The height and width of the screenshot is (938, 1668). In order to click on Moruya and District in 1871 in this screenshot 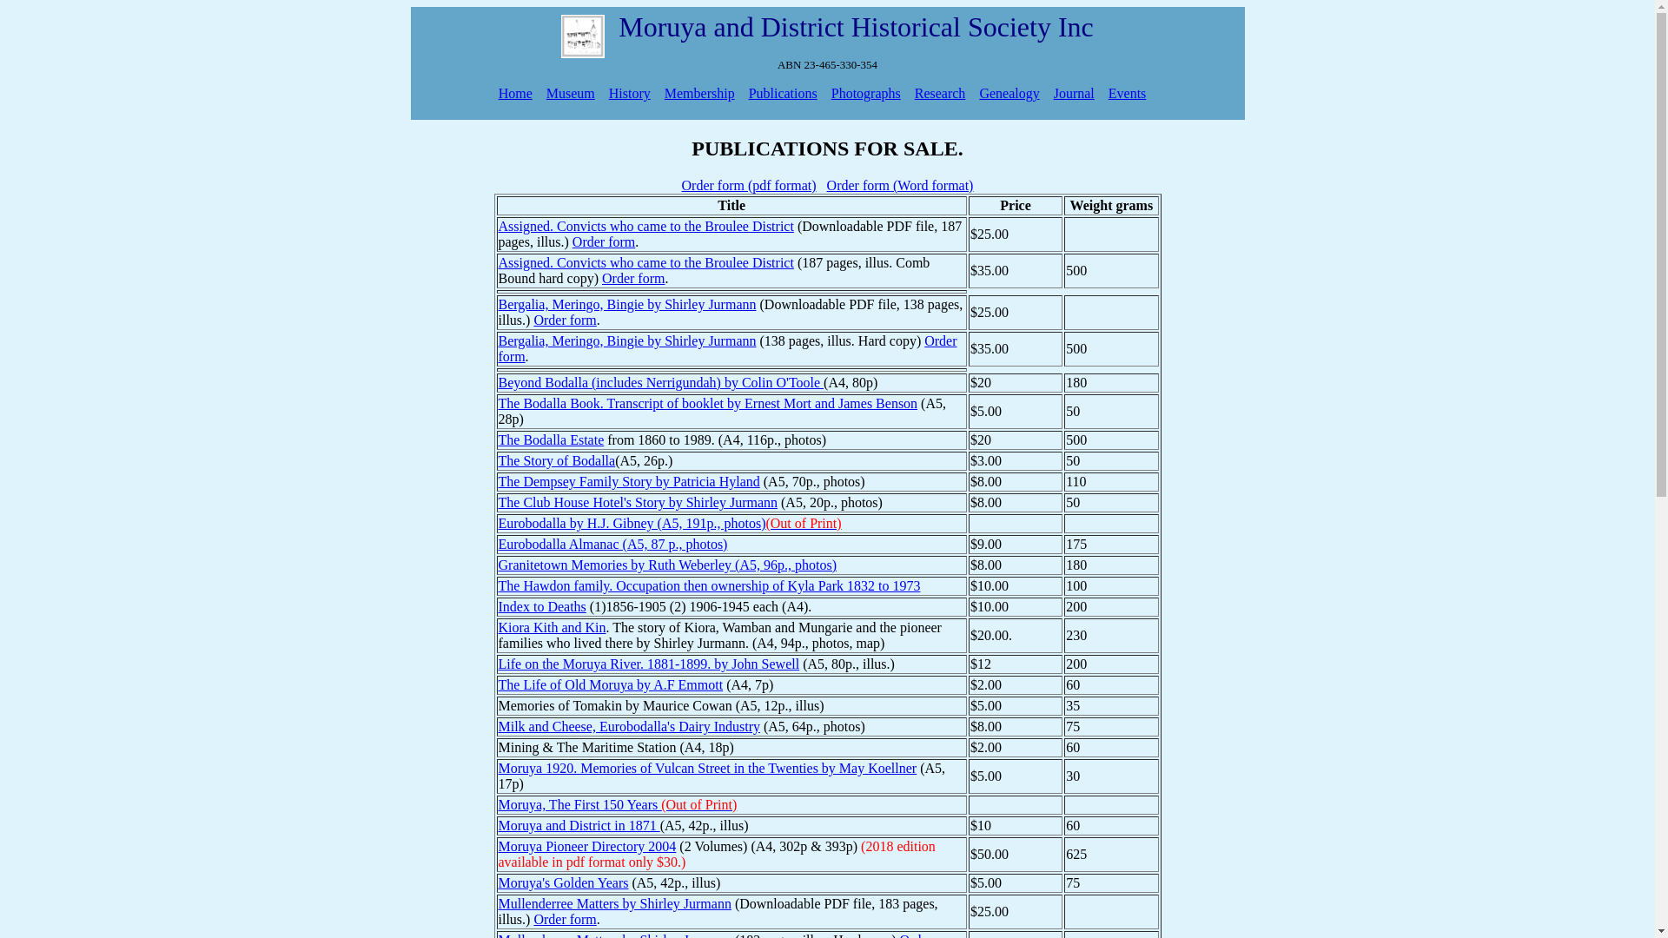, I will do `click(579, 825)`.